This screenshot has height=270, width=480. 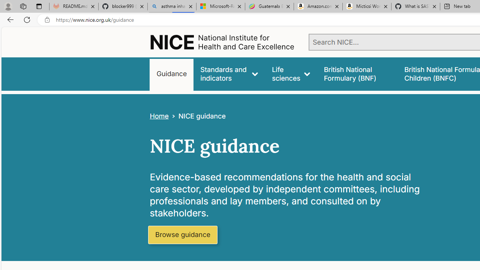 I want to click on asthma inhaler - Search, so click(x=172, y=7).